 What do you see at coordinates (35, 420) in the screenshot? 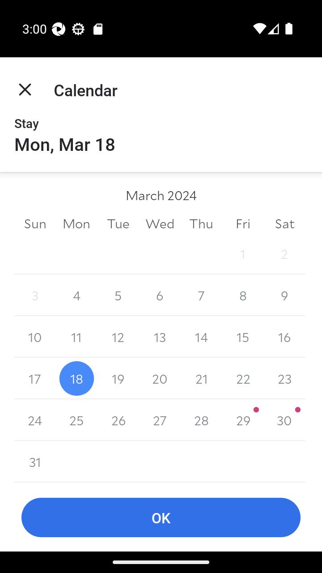
I see `24 24 March 2024` at bounding box center [35, 420].